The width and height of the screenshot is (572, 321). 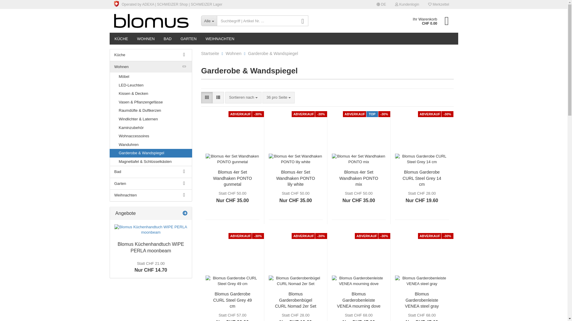 What do you see at coordinates (153, 21) in the screenshot?
I see `BLOMUS.CH` at bounding box center [153, 21].